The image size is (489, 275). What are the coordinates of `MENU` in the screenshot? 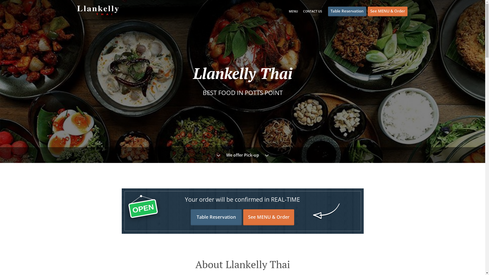 It's located at (293, 11).